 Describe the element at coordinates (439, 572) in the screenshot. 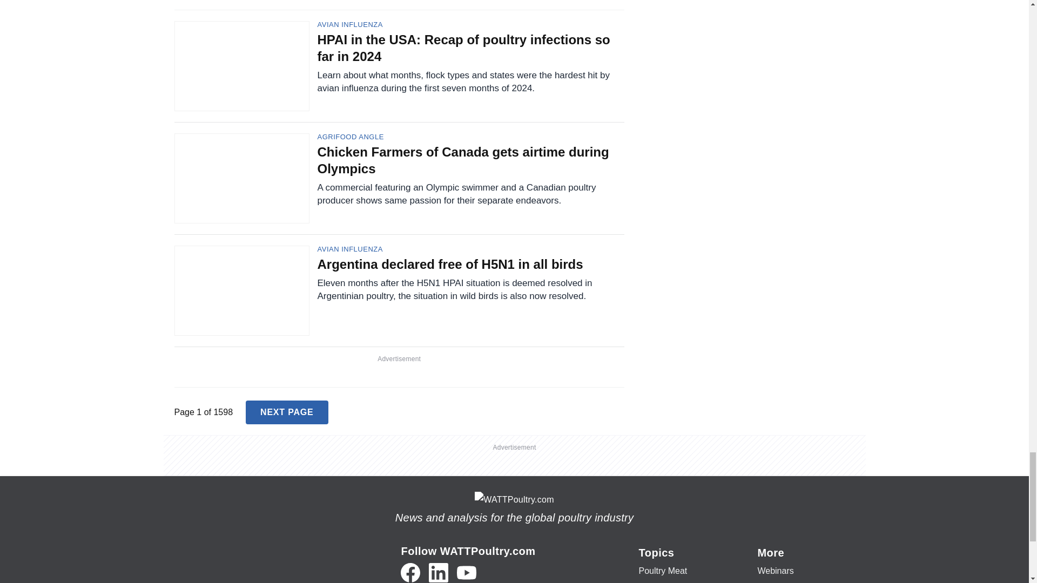

I see `LinkedIn icon` at that location.